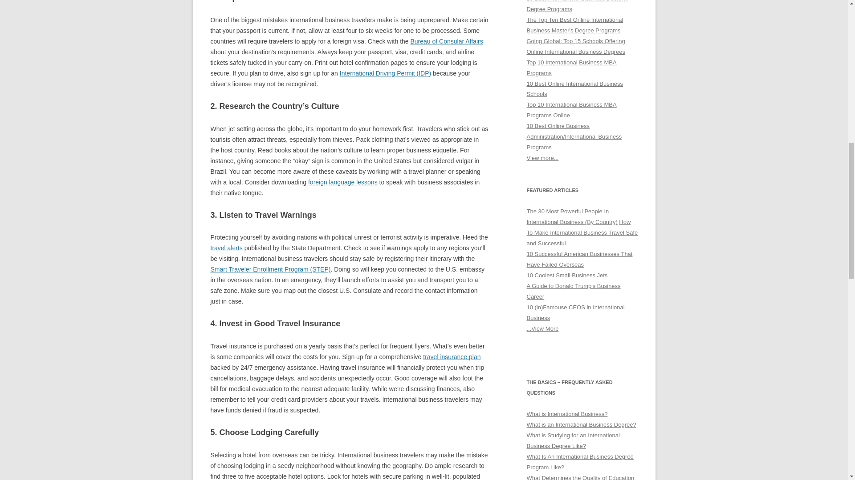 This screenshot has height=480, width=855. I want to click on travel insurance plan, so click(452, 356).